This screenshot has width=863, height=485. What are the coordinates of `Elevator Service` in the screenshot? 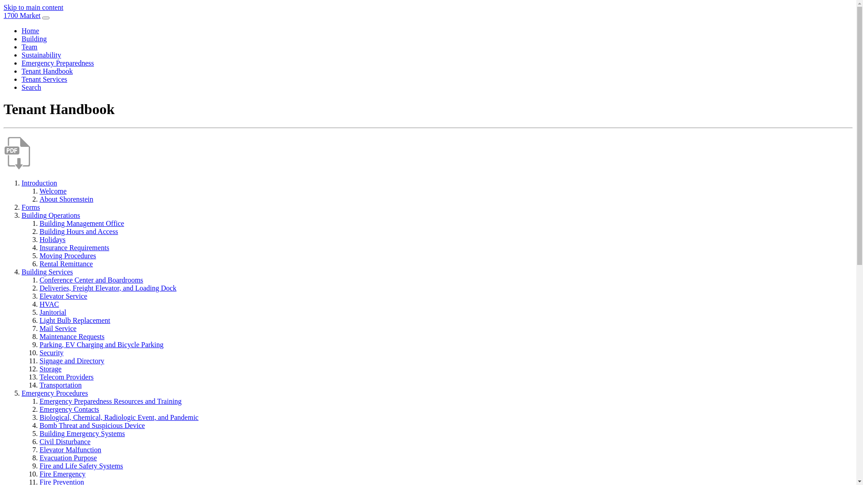 It's located at (63, 296).